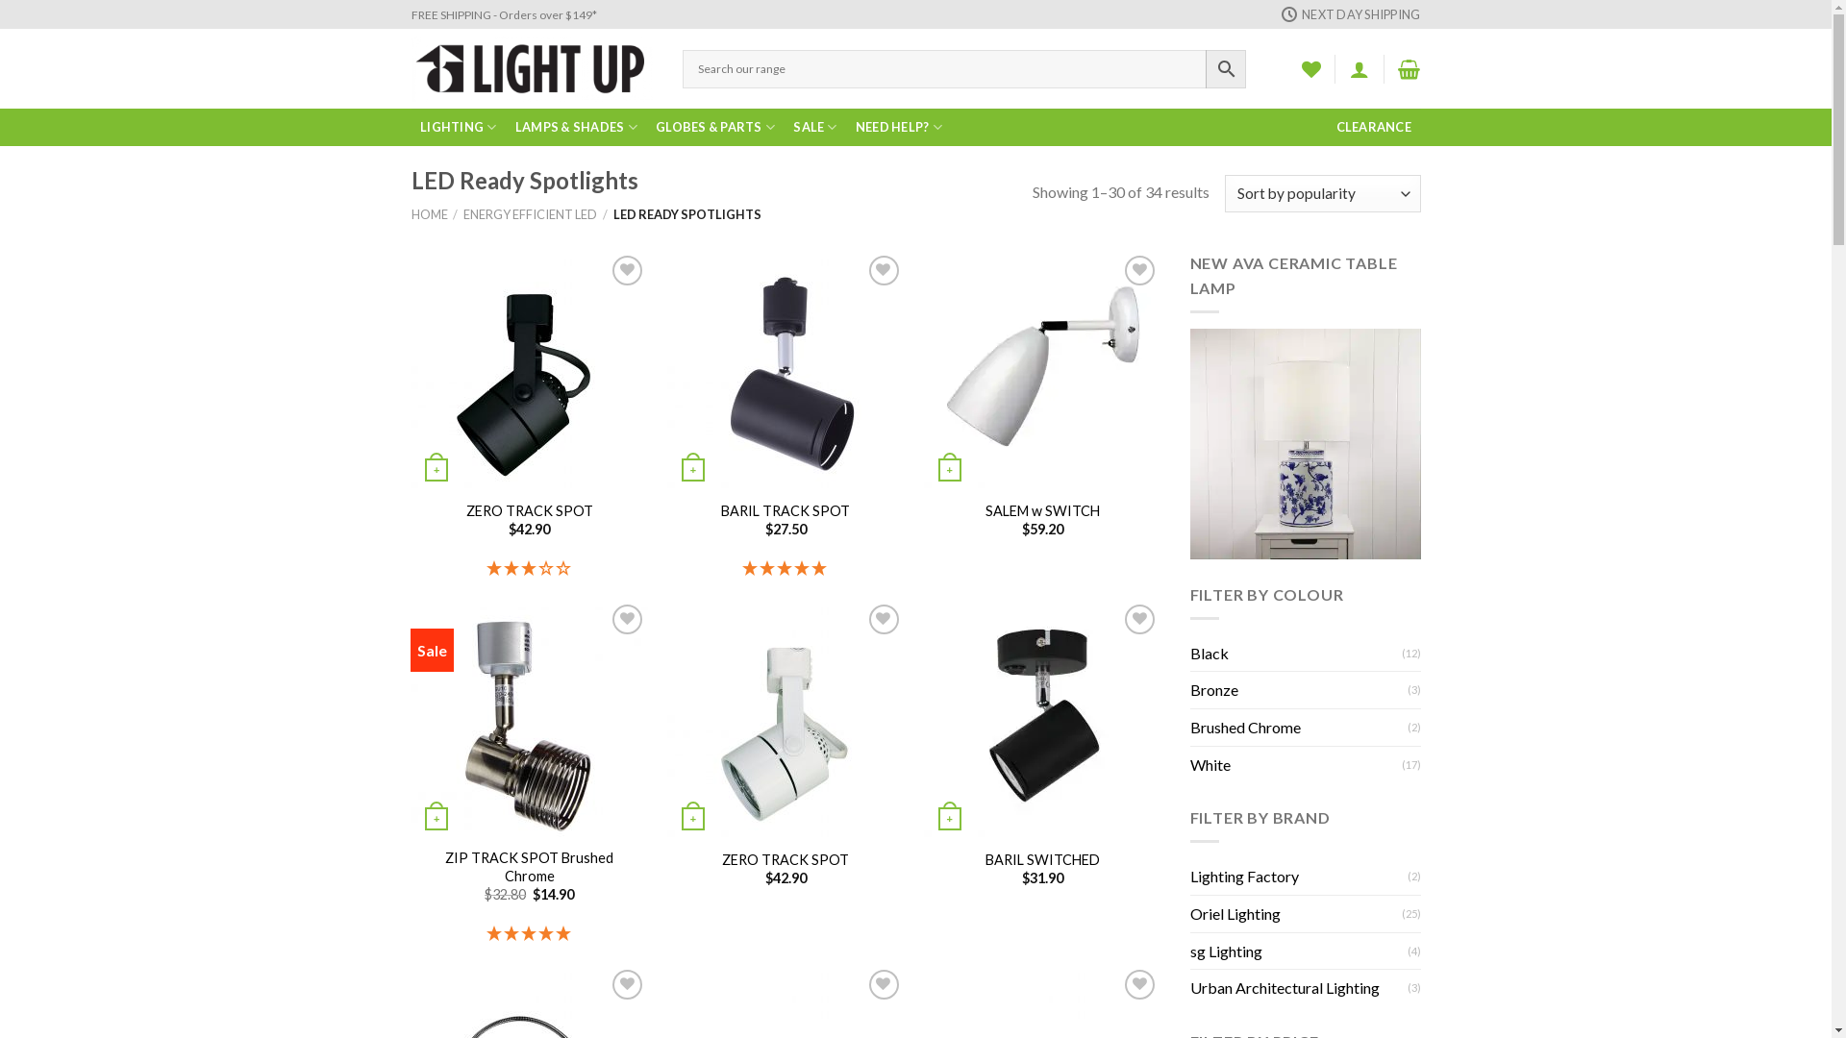 This screenshot has height=1038, width=1846. I want to click on ZIP TRACK SPOT Brushed Chrome, so click(529, 867).